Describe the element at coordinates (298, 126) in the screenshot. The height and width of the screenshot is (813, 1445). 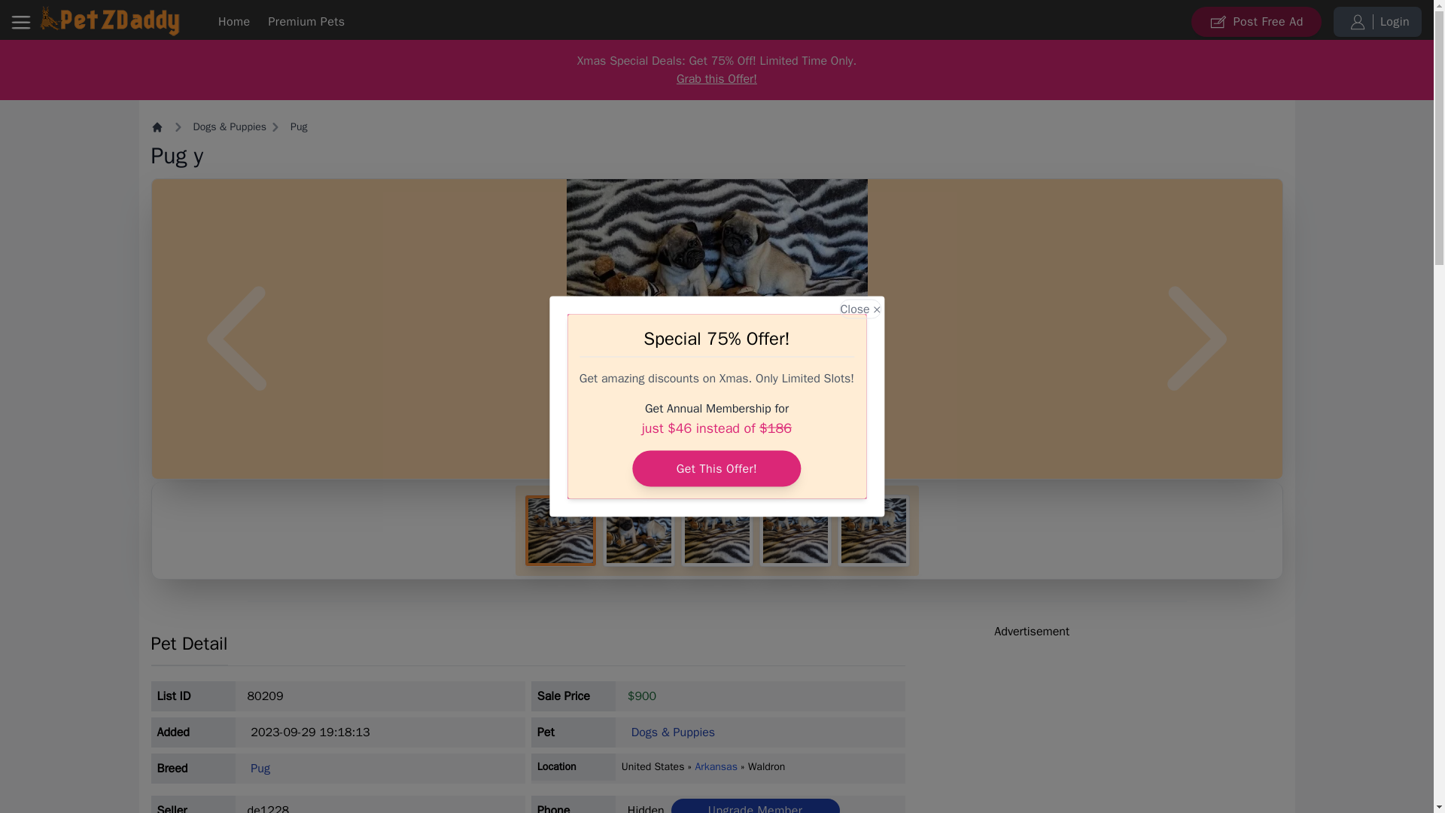
I see `Pug` at that location.